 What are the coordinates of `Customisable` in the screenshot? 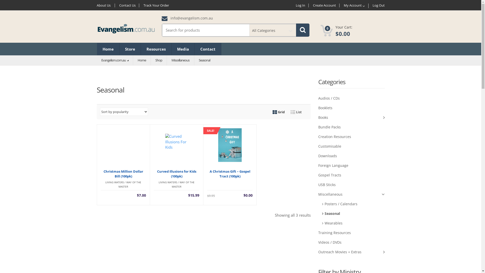 It's located at (352, 146).